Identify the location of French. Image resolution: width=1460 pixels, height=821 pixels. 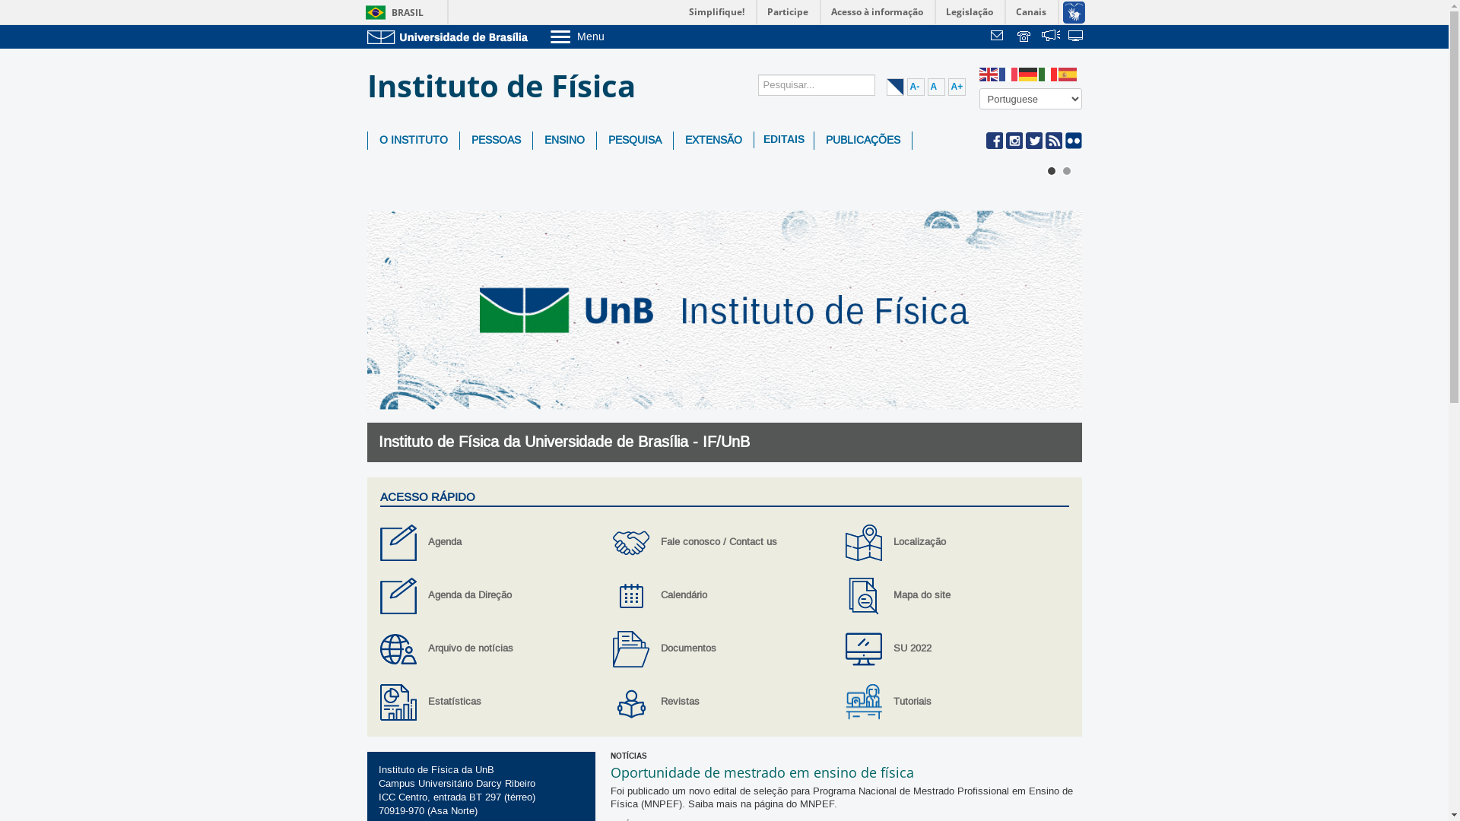
(1009, 74).